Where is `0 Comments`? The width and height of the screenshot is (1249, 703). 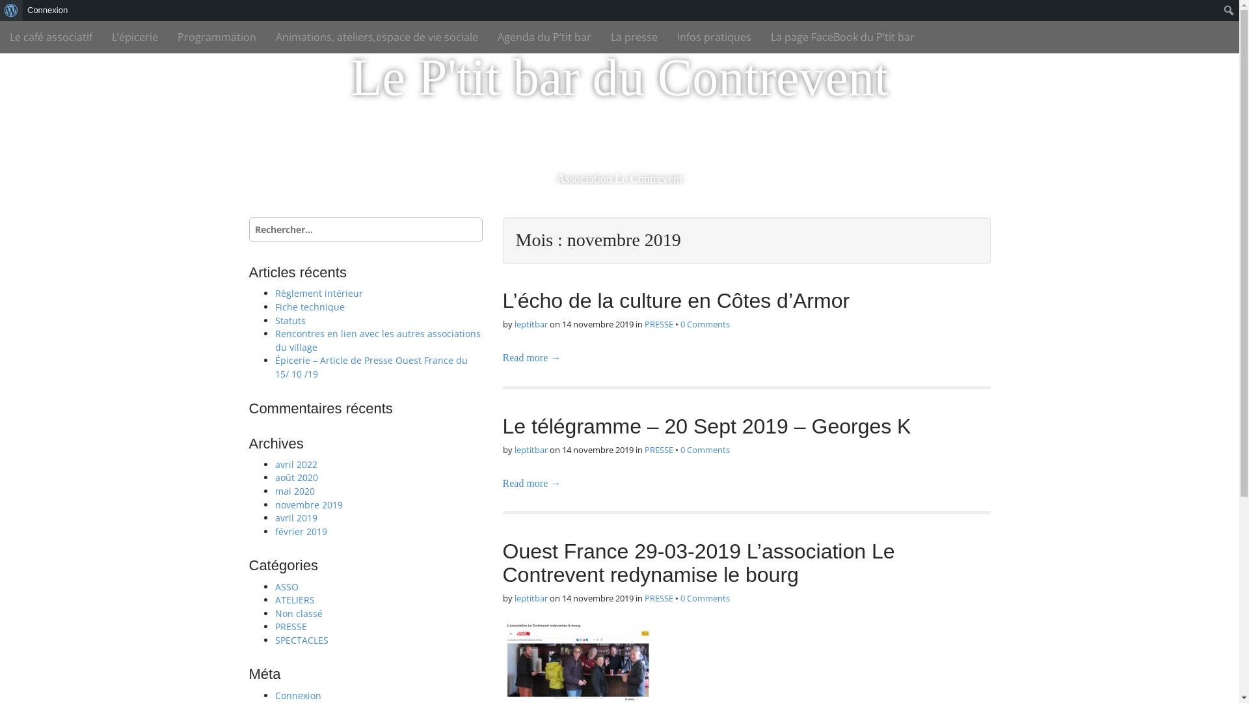
0 Comments is located at coordinates (705, 598).